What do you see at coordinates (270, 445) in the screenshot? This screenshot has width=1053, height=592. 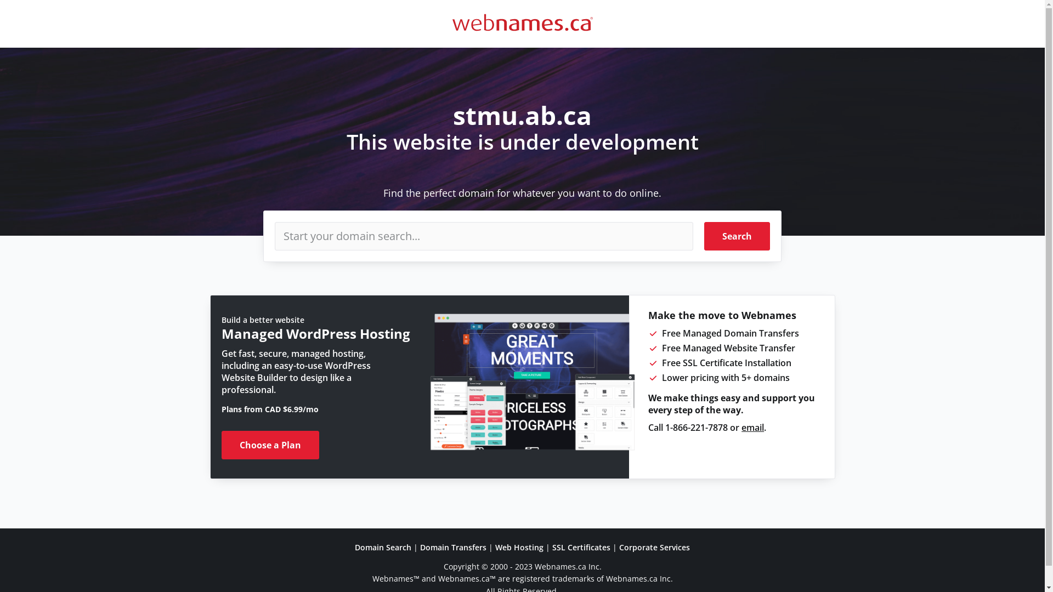 I see `Choose a Plan` at bounding box center [270, 445].